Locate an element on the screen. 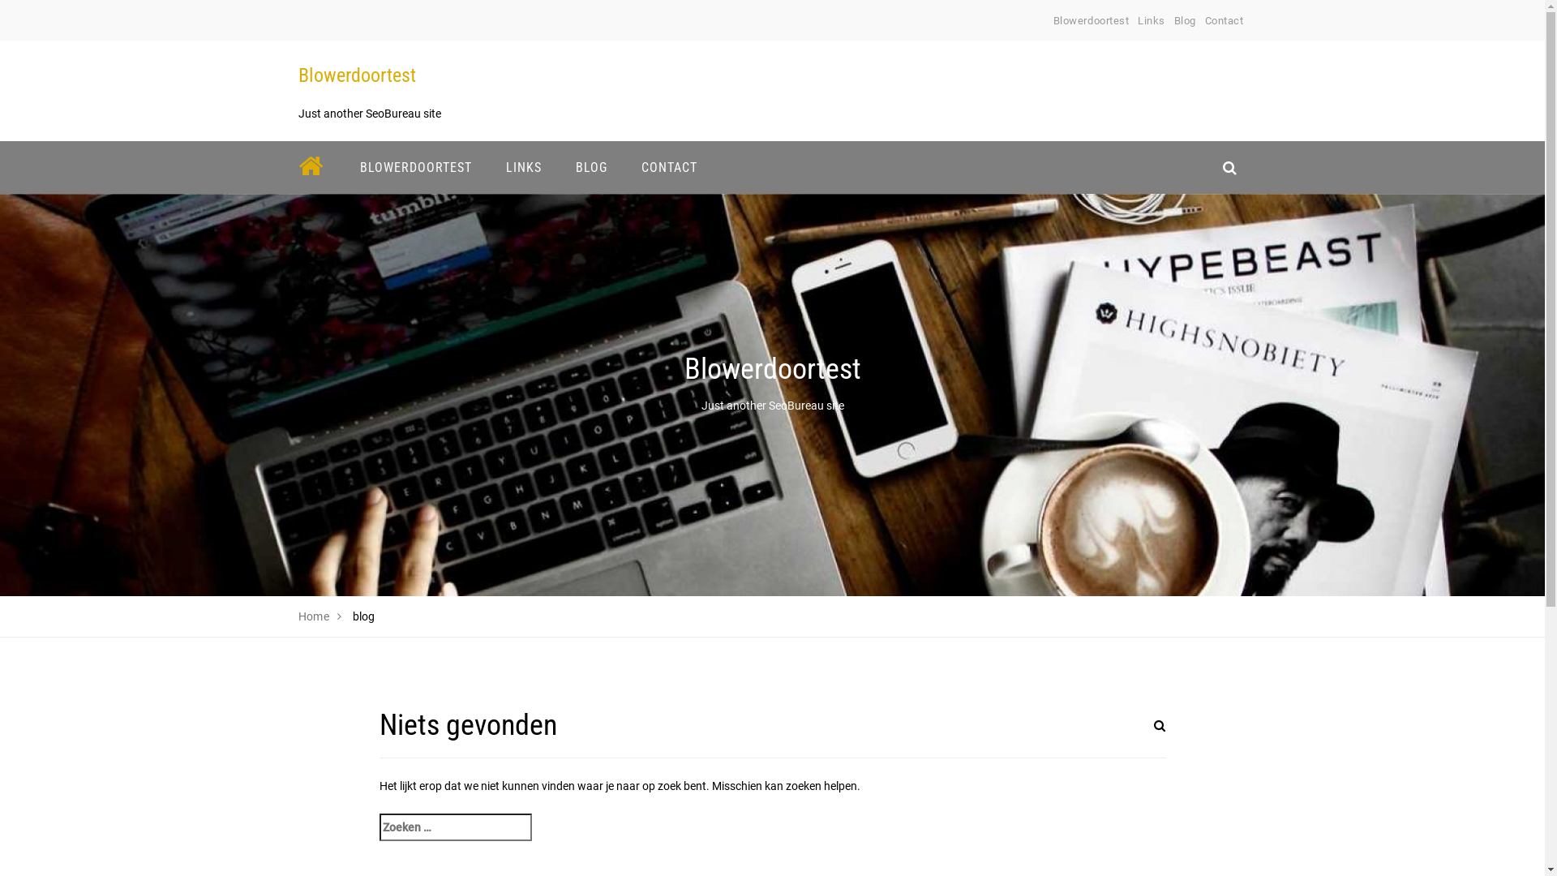  Links is located at coordinates (1152, 21).